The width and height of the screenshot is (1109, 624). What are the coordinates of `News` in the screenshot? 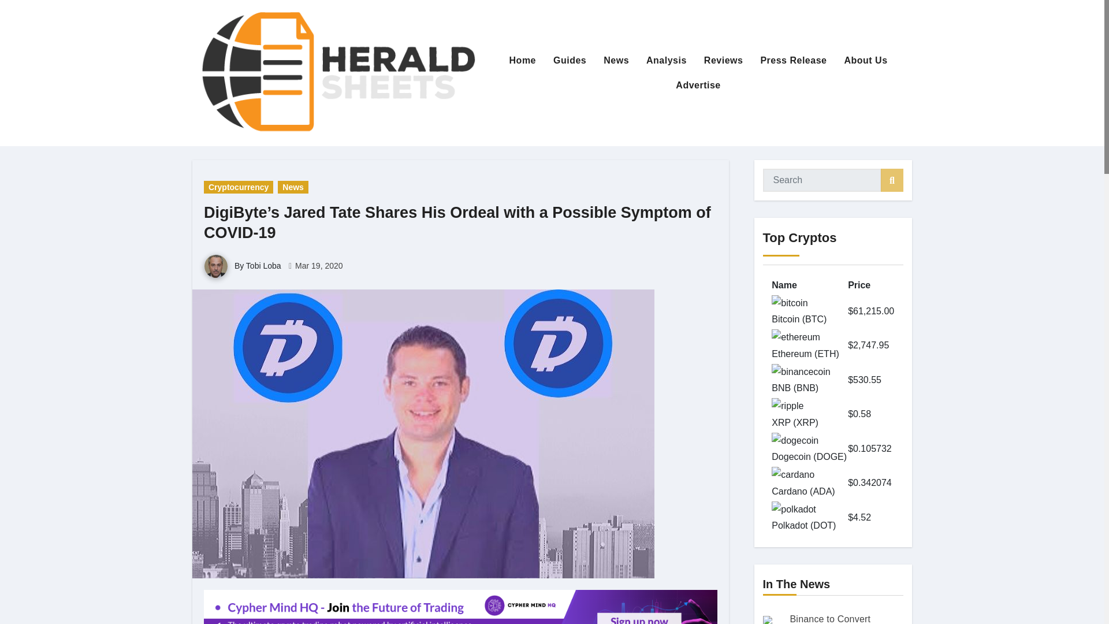 It's located at (616, 61).